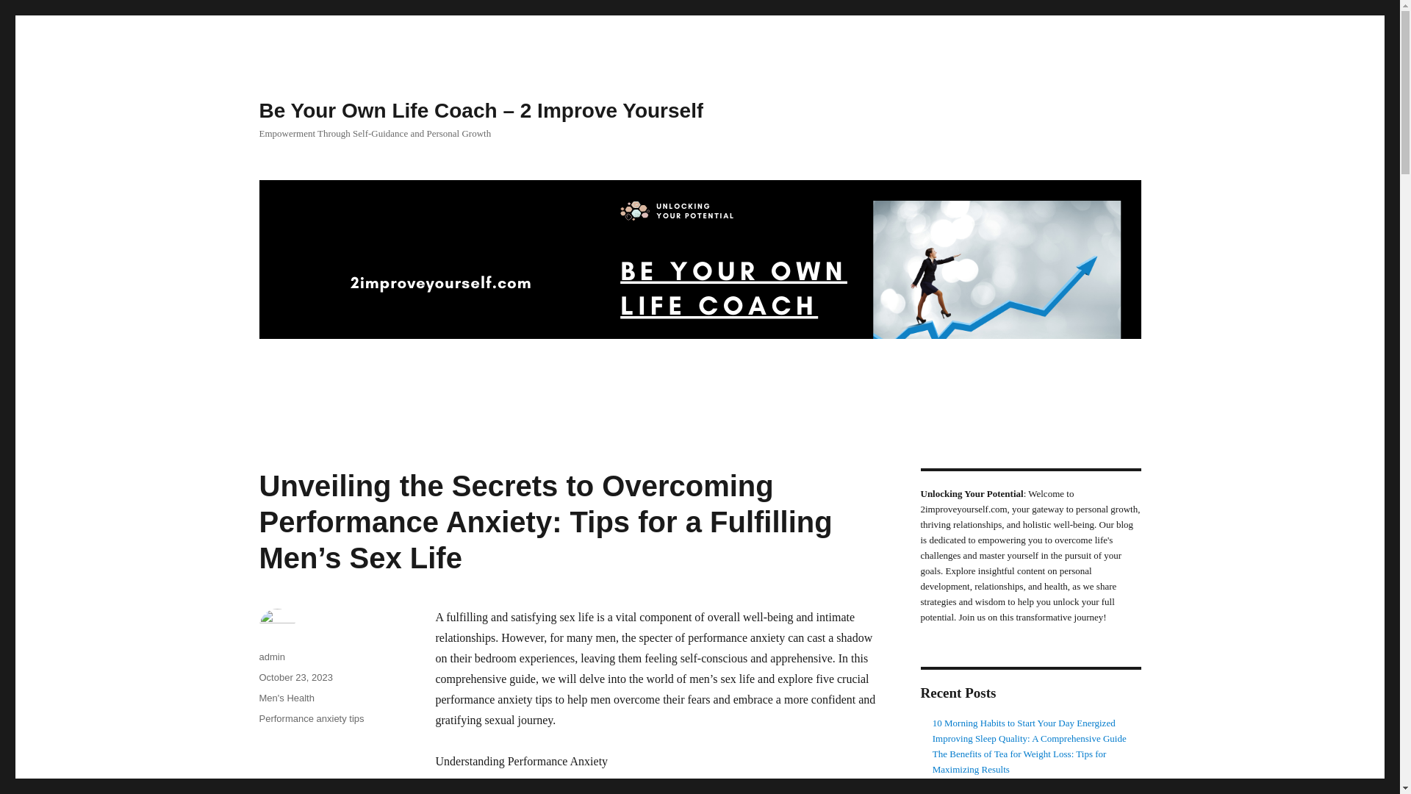  What do you see at coordinates (1029, 738) in the screenshot?
I see `Improving Sleep Quality: A Comprehensive Guide` at bounding box center [1029, 738].